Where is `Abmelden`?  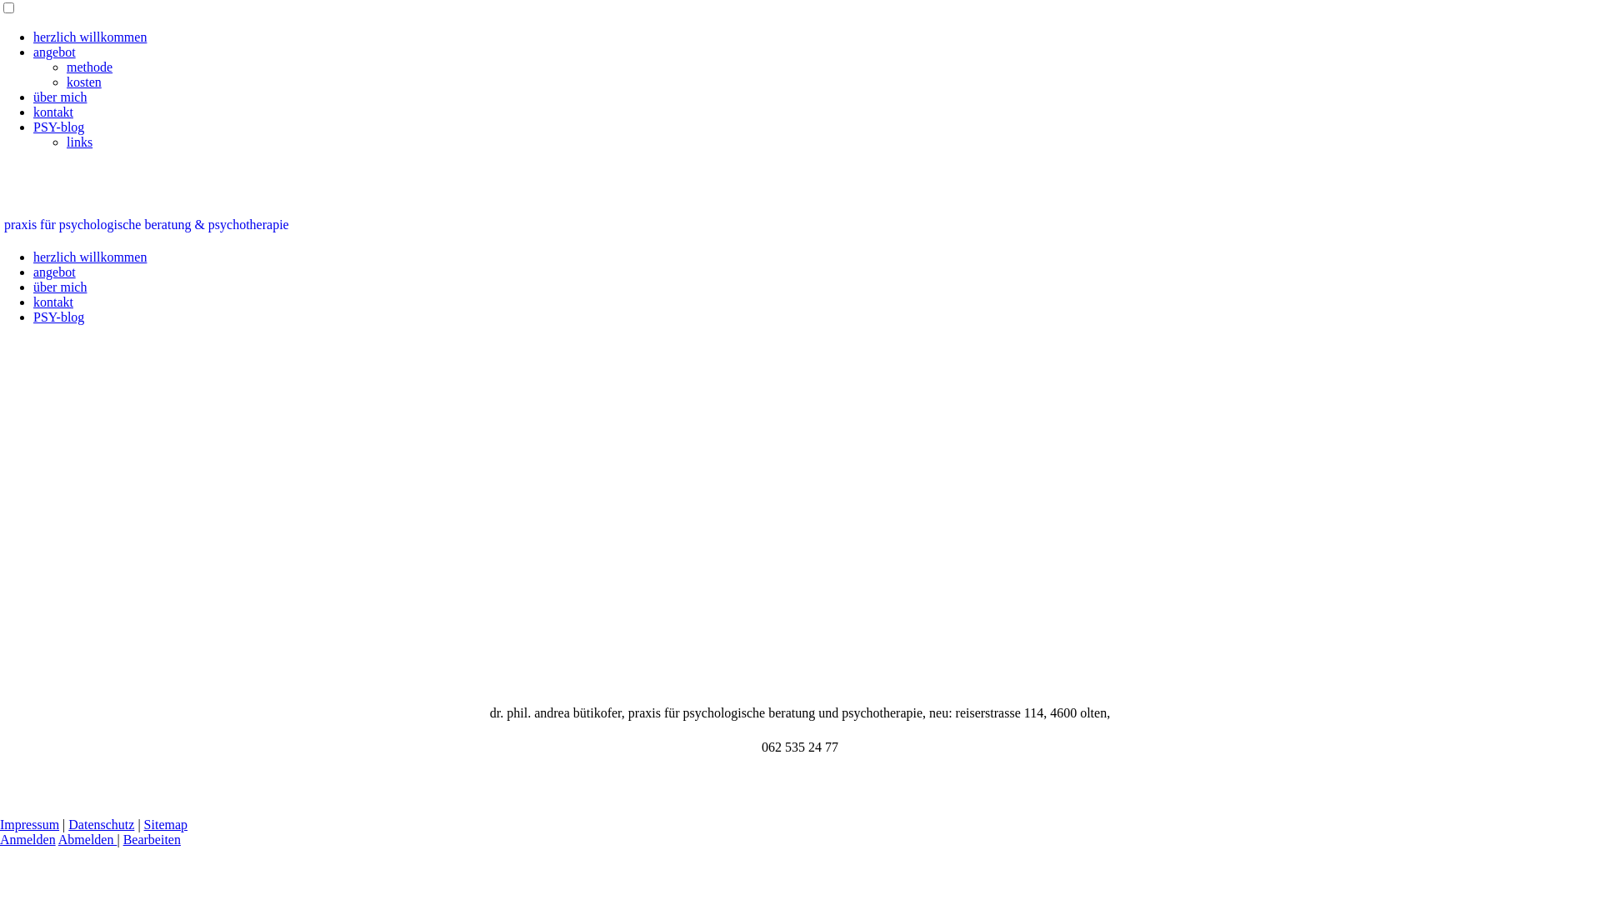
Abmelden is located at coordinates (88, 840).